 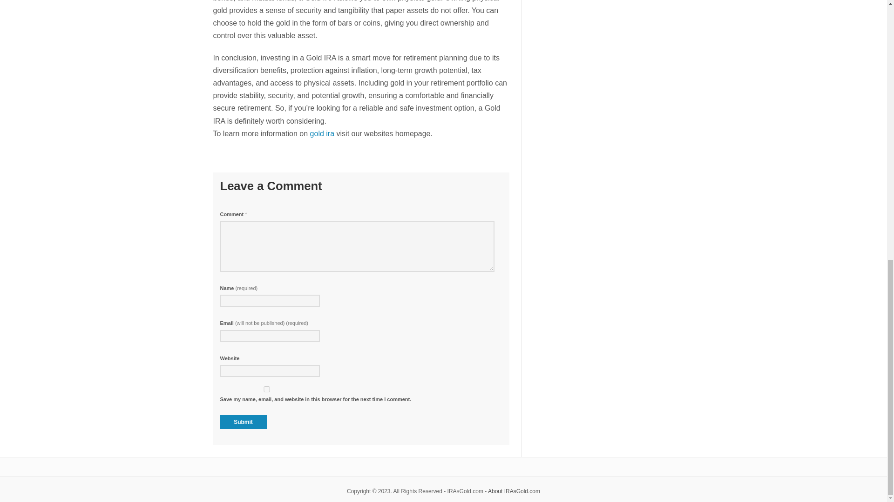 What do you see at coordinates (514, 491) in the screenshot?
I see `About IRAsGold.com` at bounding box center [514, 491].